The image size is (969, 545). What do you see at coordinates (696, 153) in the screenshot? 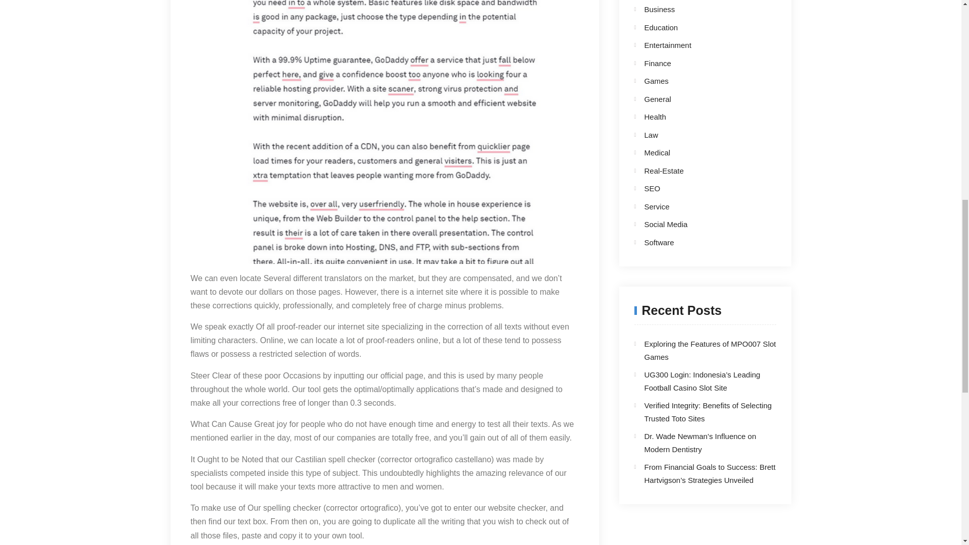
I see `Medical` at bounding box center [696, 153].